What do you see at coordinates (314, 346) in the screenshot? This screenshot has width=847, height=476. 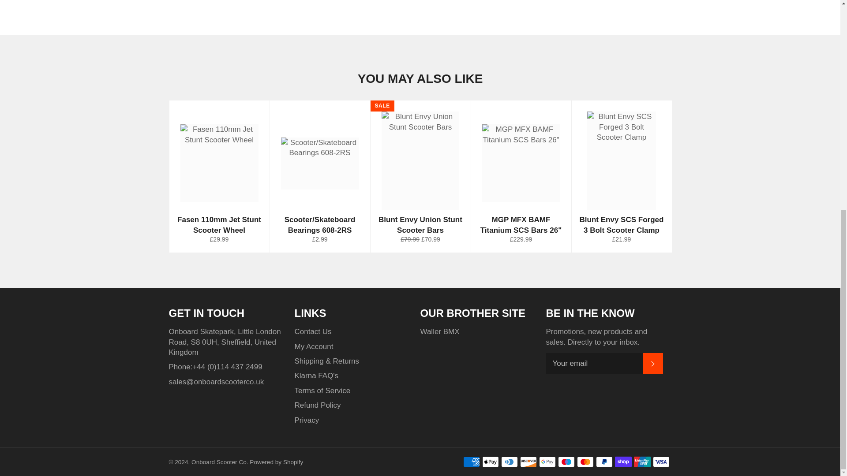 I see `My Account` at bounding box center [314, 346].